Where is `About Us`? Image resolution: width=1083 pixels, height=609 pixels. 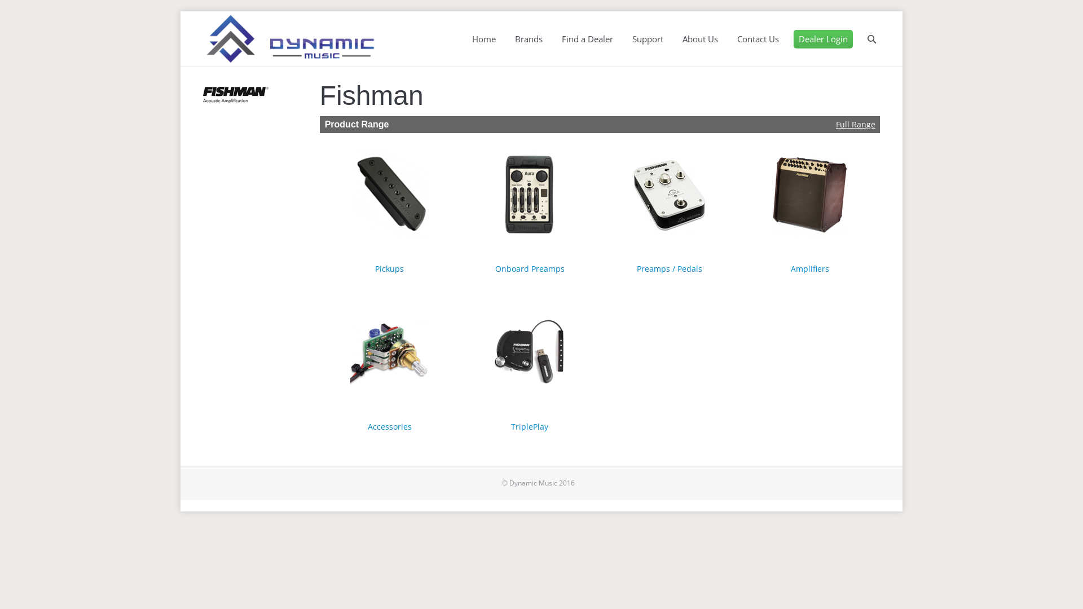 About Us is located at coordinates (701, 39).